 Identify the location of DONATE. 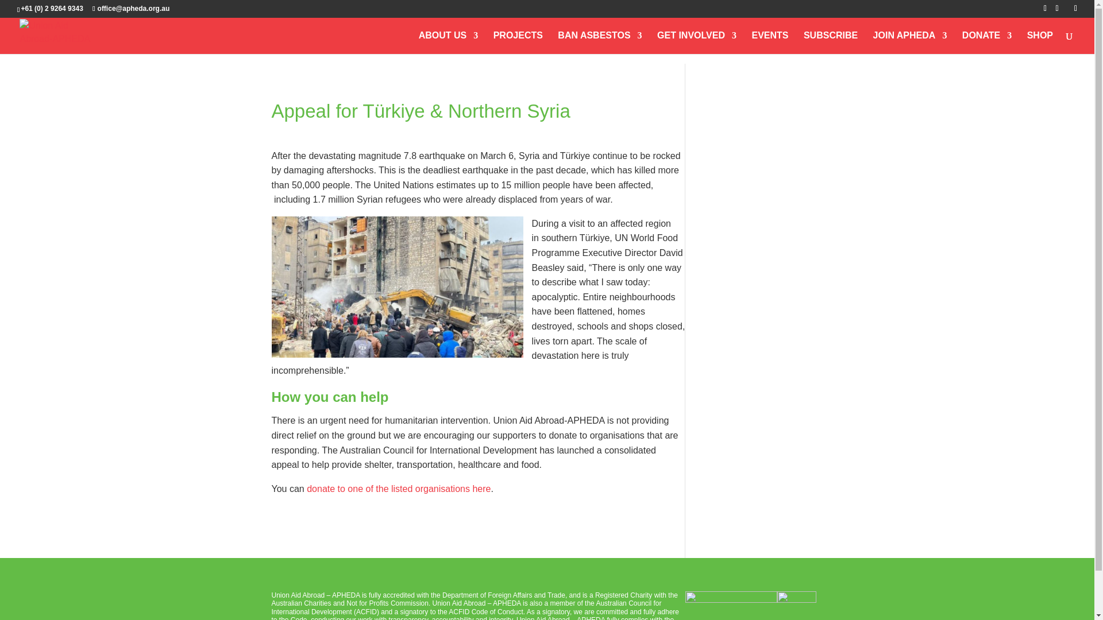
(986, 42).